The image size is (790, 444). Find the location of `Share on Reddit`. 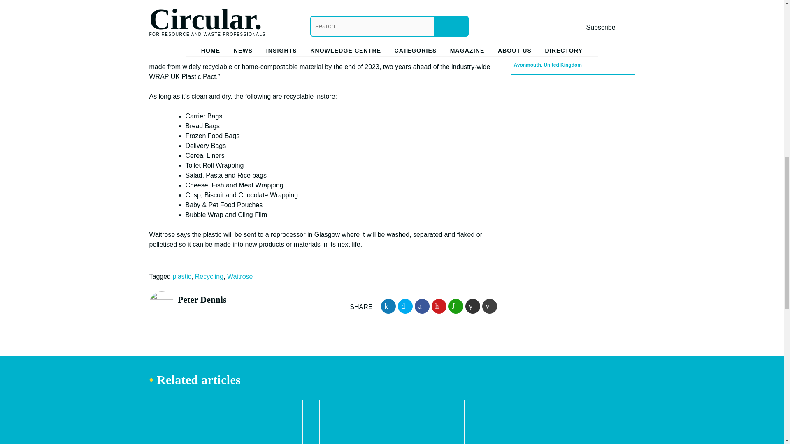

Share on Reddit is located at coordinates (472, 306).